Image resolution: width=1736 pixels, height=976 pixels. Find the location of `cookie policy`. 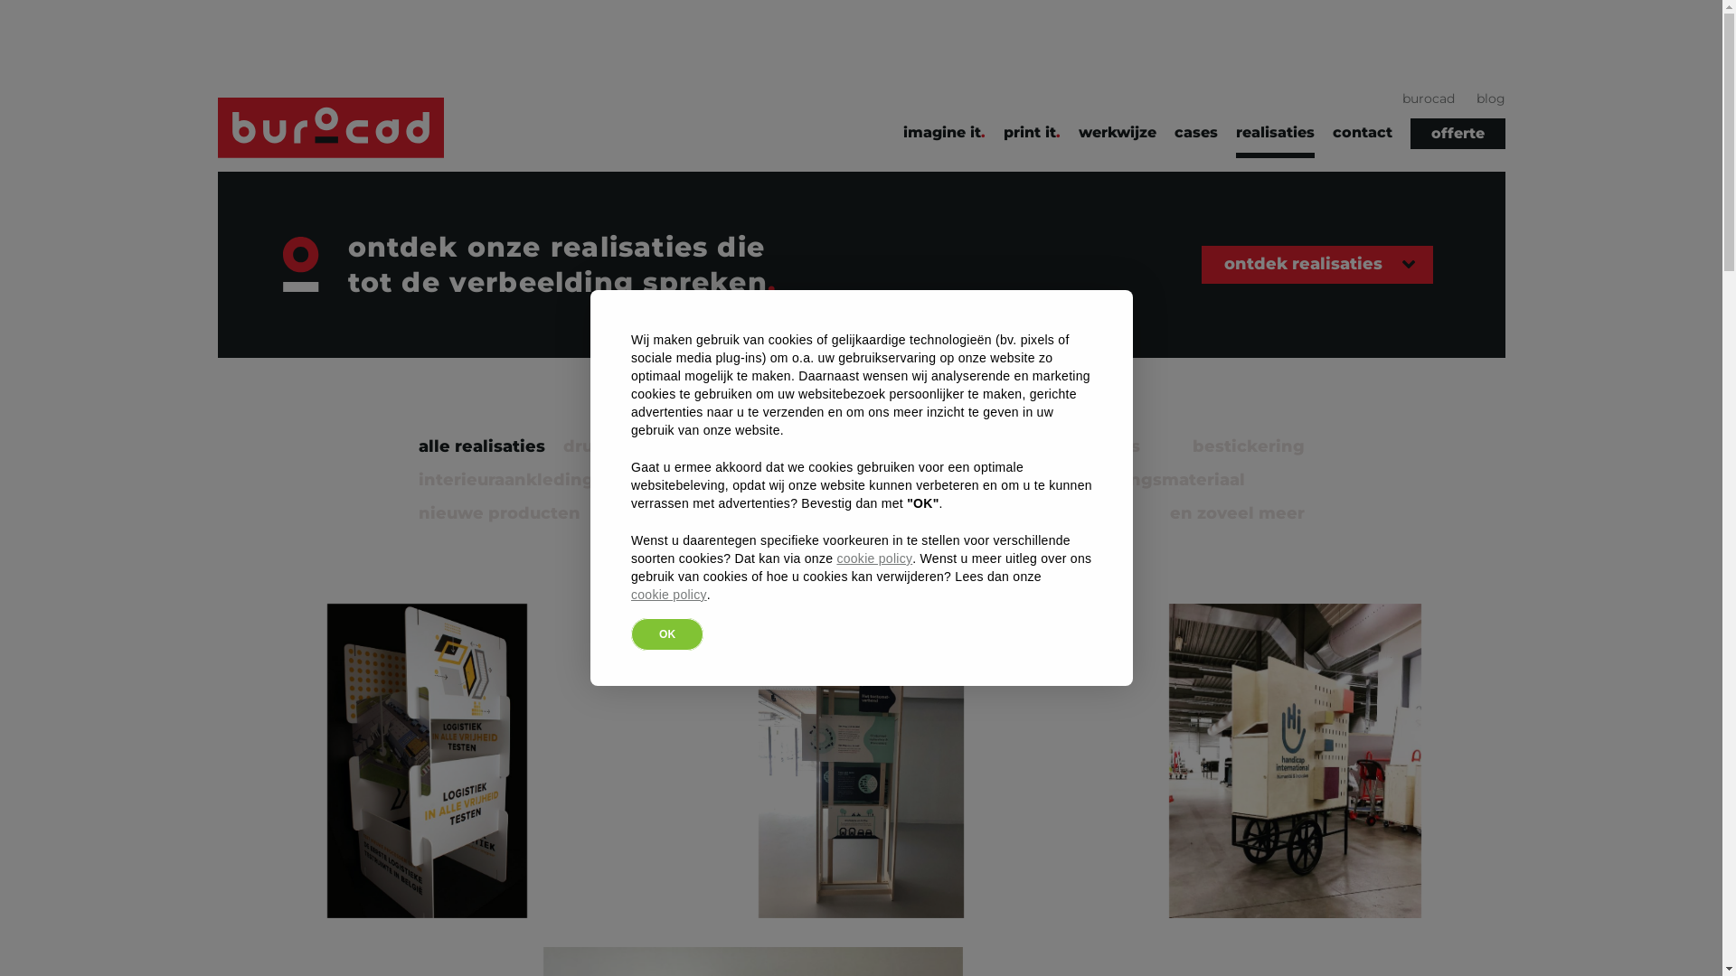

cookie policy is located at coordinates (874, 558).